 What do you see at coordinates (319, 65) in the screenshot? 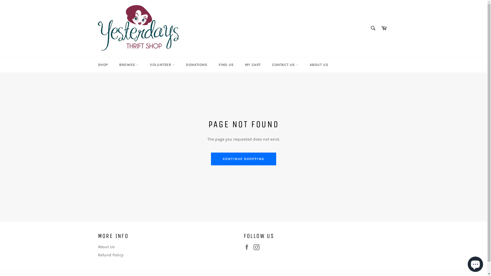
I see `ABOUT US` at bounding box center [319, 65].